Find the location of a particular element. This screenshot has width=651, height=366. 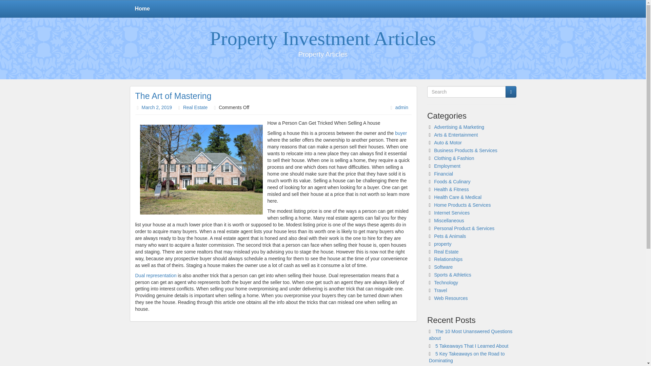

Real Estate is located at coordinates (446, 251).